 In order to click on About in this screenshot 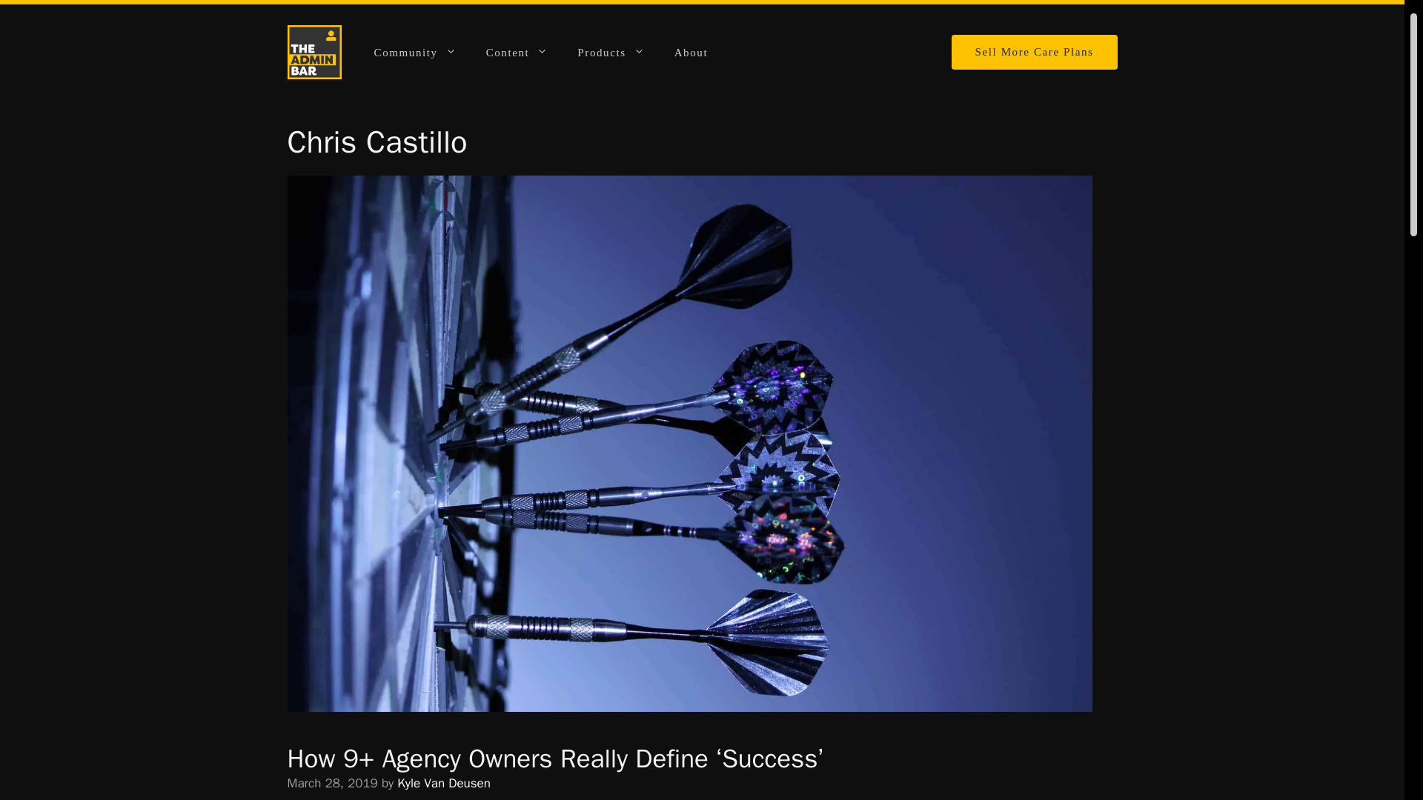, I will do `click(691, 53)`.